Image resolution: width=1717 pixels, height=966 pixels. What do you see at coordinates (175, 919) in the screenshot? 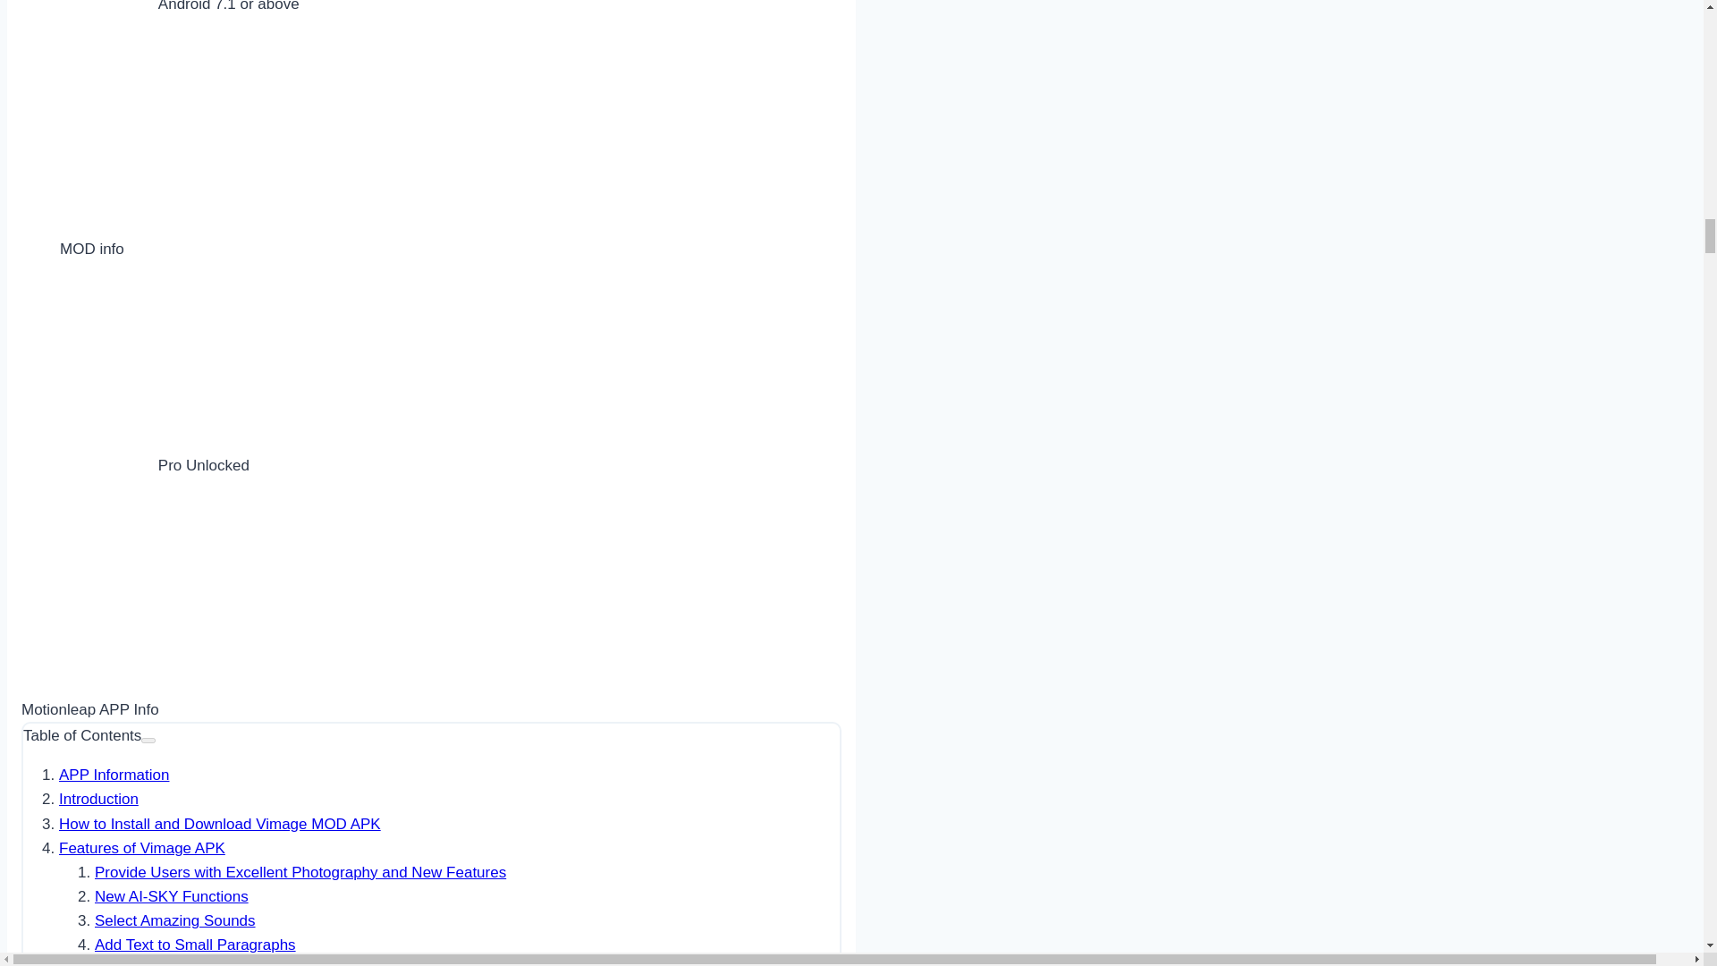
I see `Select Amazing Sounds` at bounding box center [175, 919].